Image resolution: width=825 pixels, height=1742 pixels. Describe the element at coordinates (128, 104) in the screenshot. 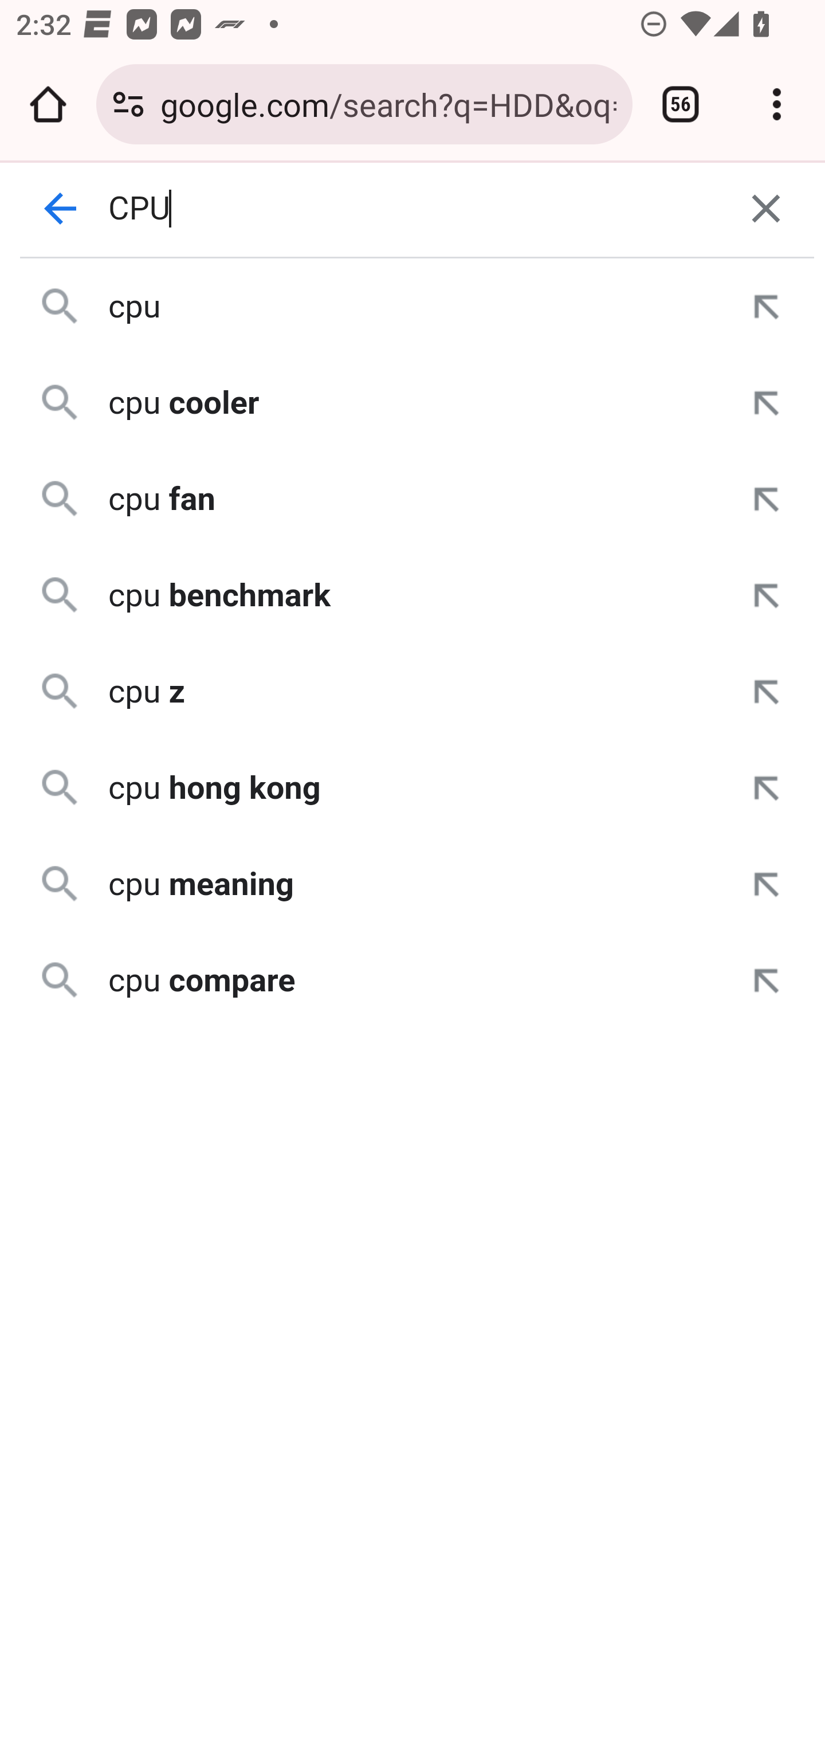

I see `Connection is secure` at that location.